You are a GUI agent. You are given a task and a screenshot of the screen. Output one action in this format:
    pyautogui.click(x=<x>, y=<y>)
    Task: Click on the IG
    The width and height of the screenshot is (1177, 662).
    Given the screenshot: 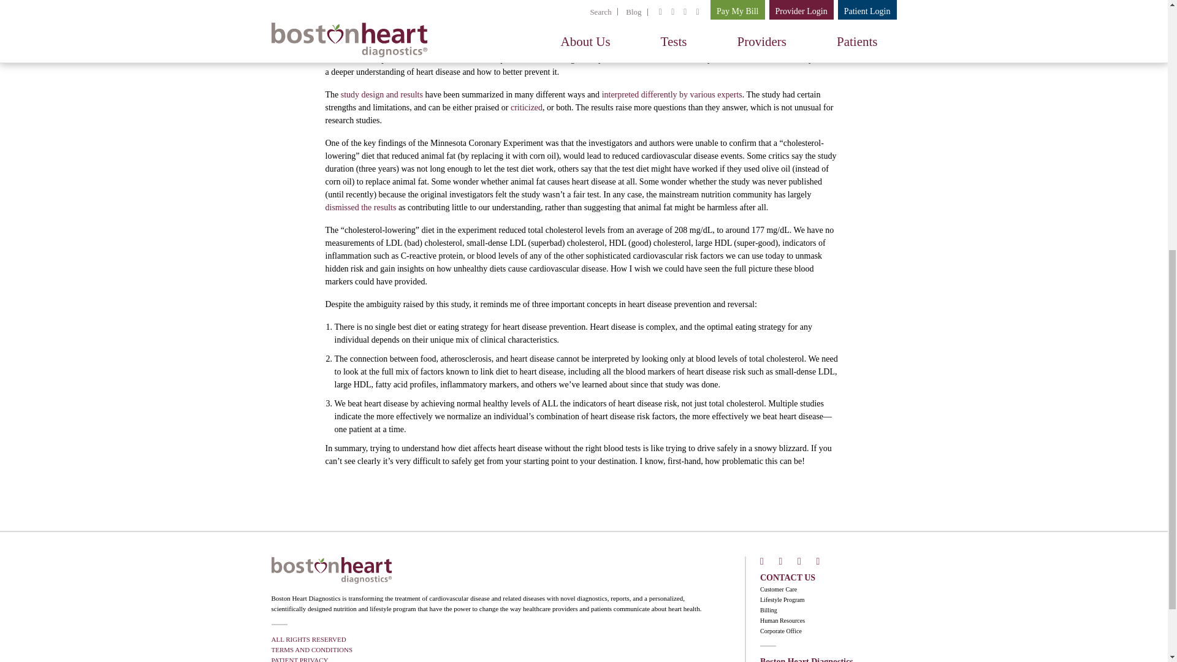 What is the action you would take?
    pyautogui.click(x=825, y=561)
    